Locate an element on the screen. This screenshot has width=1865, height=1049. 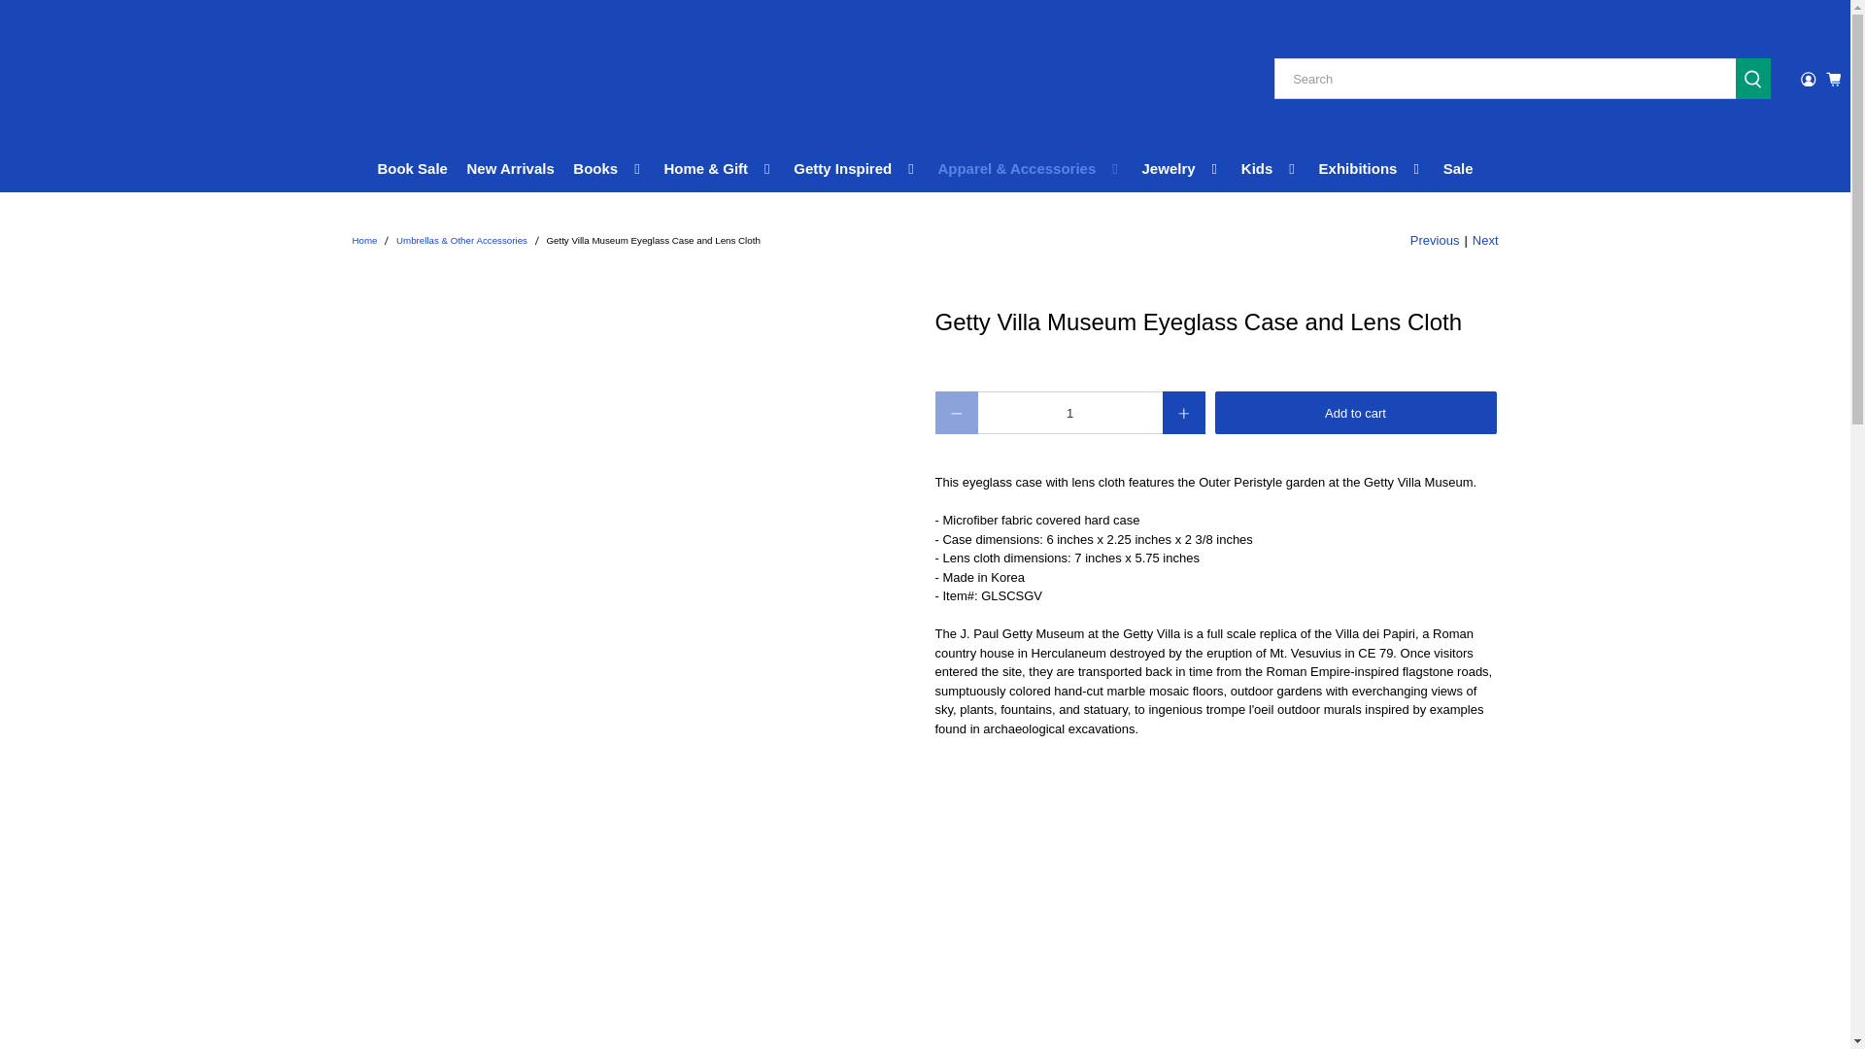
Getty Inspired is located at coordinates (857, 169).